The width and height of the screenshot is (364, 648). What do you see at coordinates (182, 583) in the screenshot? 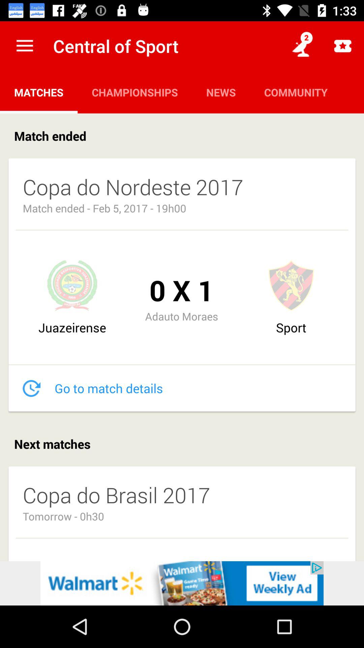
I see `advertisement` at bounding box center [182, 583].